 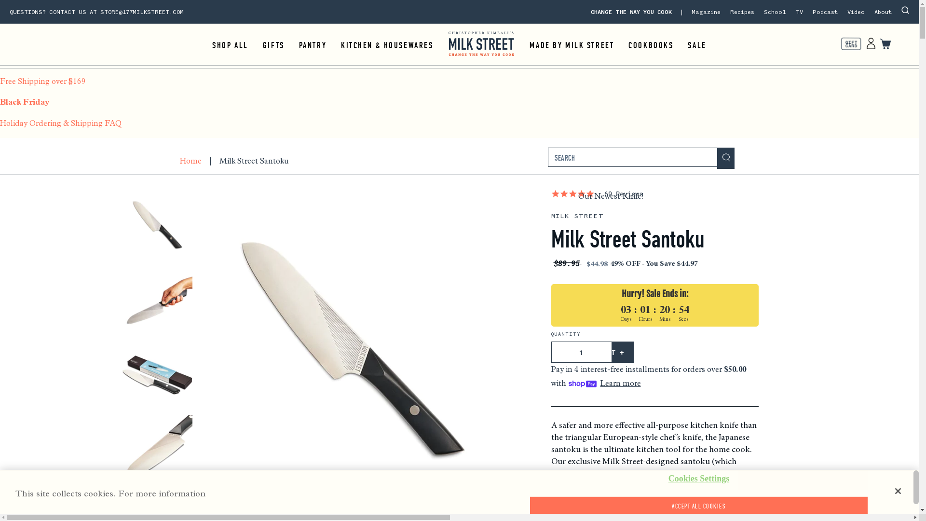 I want to click on Black Friday, so click(x=459, y=106).